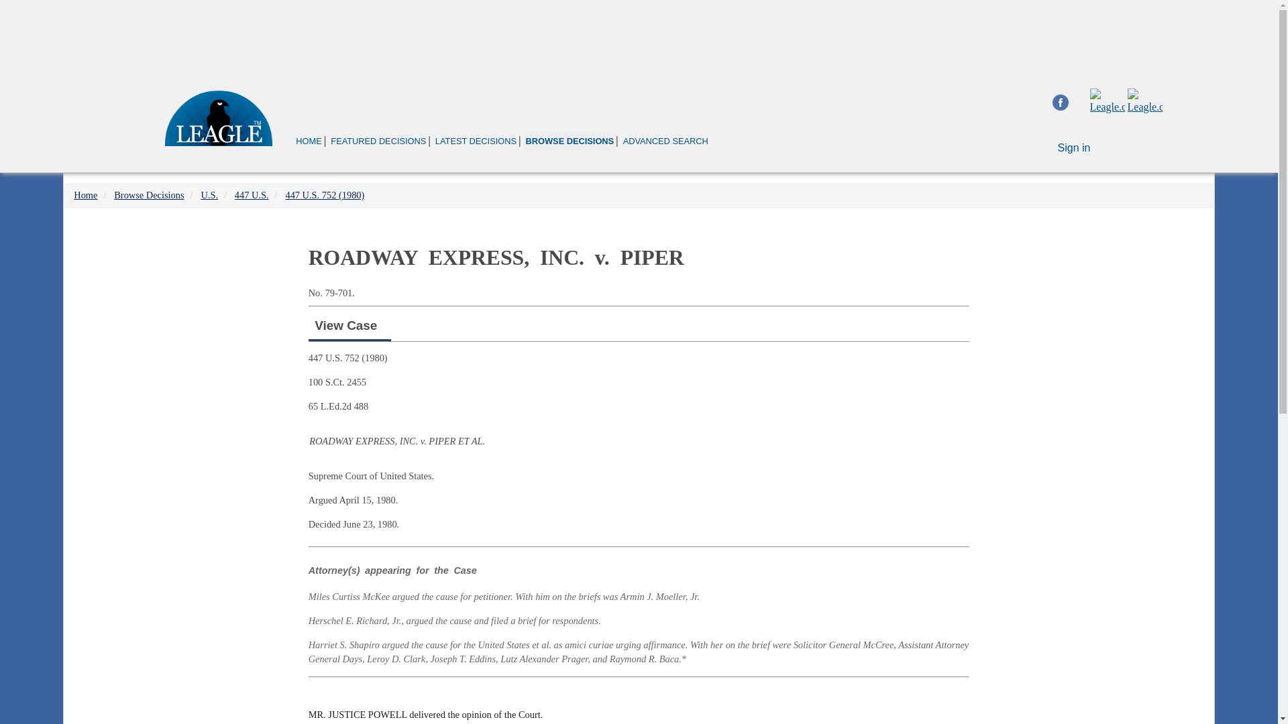 The width and height of the screenshot is (1288, 724). I want to click on BROWSE DECISIONS, so click(569, 141).